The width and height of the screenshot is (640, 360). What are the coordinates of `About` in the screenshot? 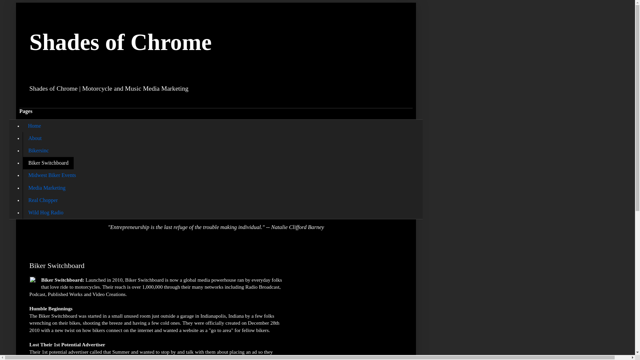 It's located at (35, 138).